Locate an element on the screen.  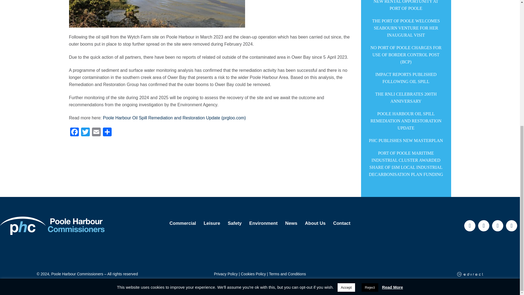
Facebook is located at coordinates (74, 132).